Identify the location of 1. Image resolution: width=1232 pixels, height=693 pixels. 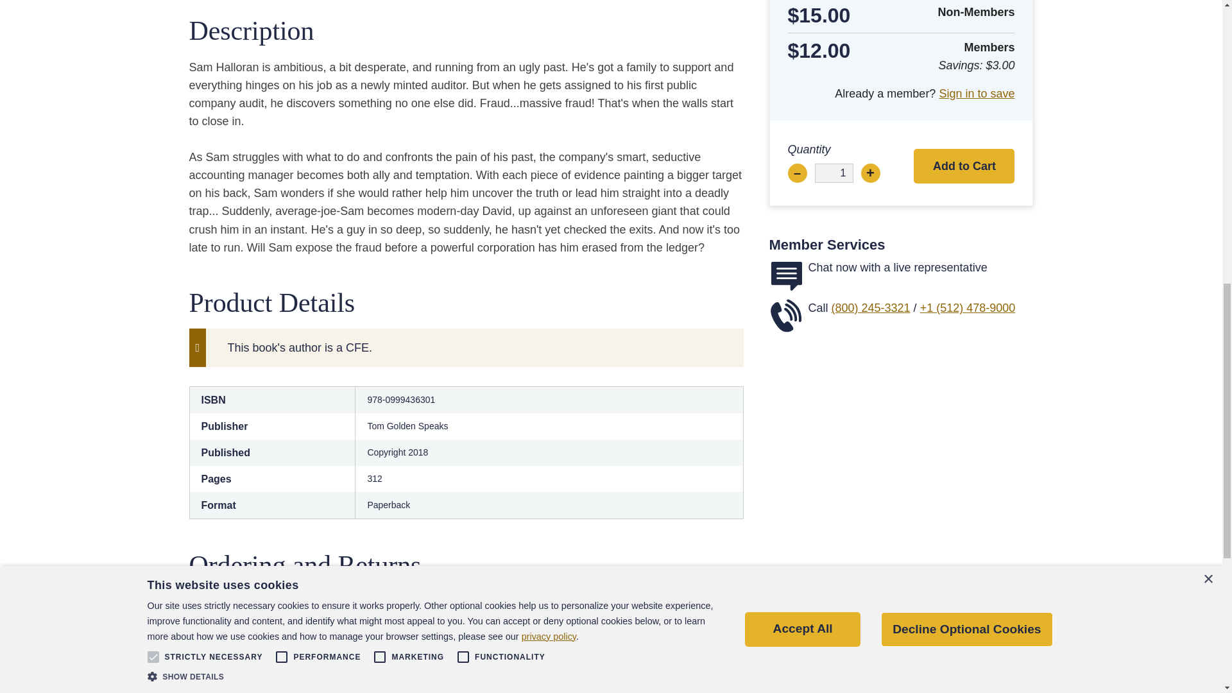
(834, 173).